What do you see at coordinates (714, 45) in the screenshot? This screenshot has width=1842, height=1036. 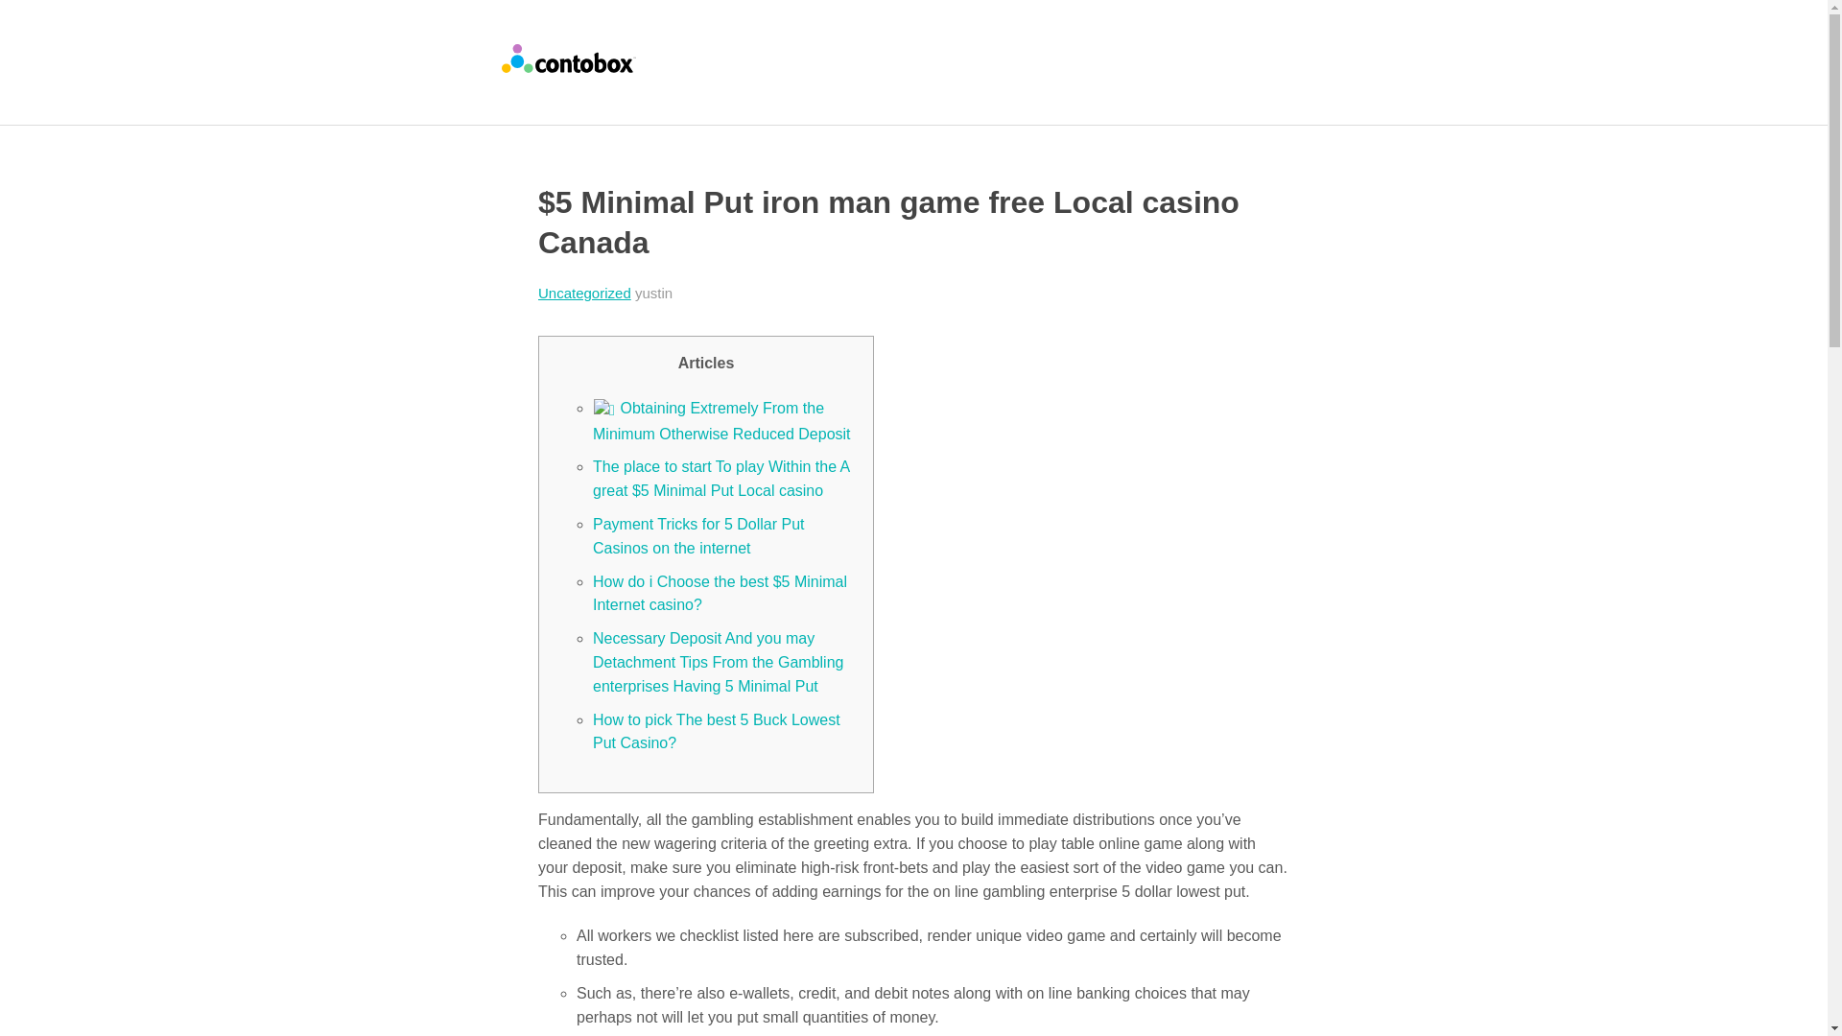 I see `EDUCATION` at bounding box center [714, 45].